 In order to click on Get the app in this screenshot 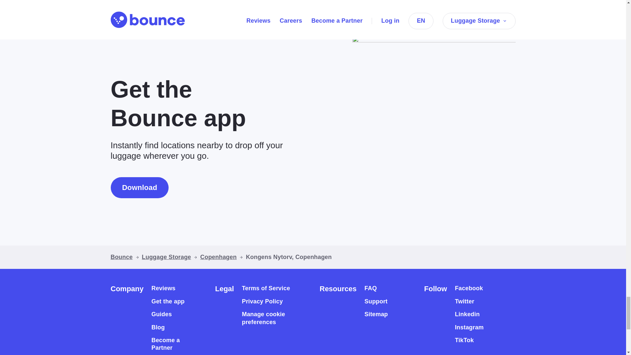, I will do `click(168, 301)`.